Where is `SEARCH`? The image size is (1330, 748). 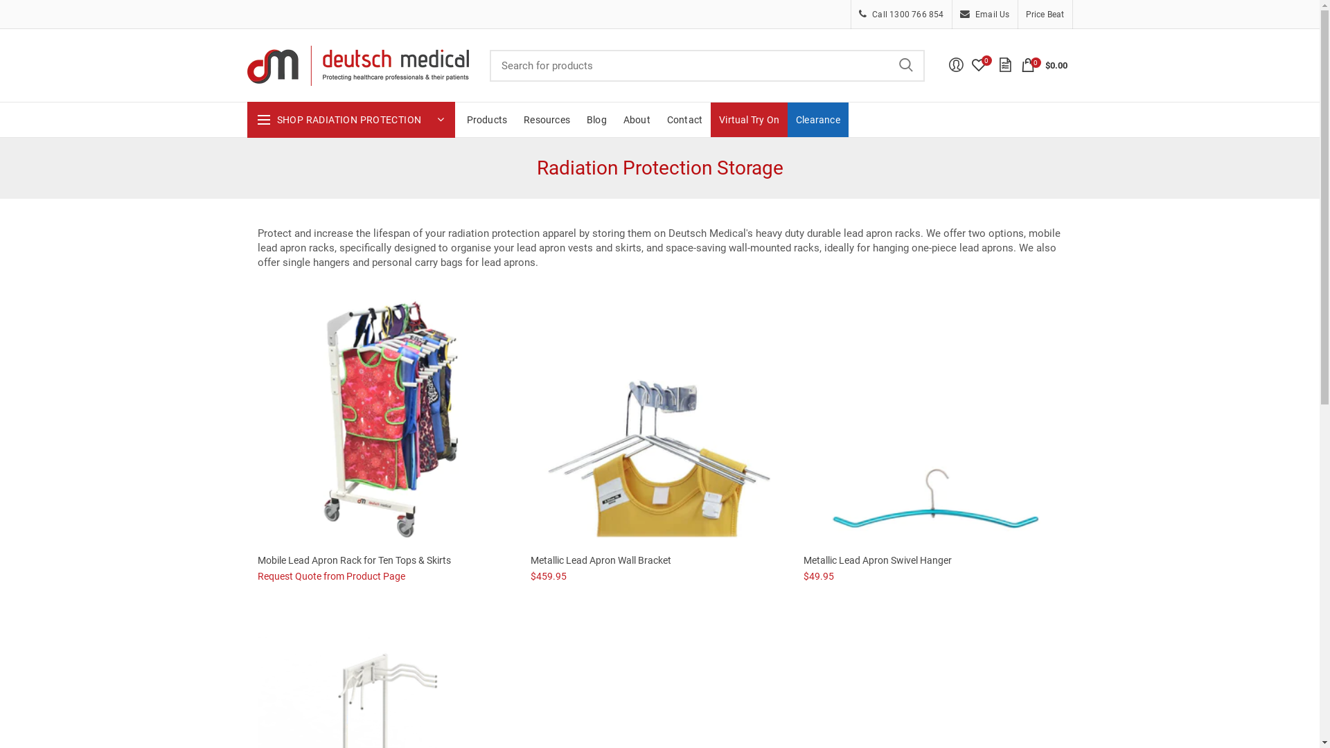
SEARCH is located at coordinates (905, 66).